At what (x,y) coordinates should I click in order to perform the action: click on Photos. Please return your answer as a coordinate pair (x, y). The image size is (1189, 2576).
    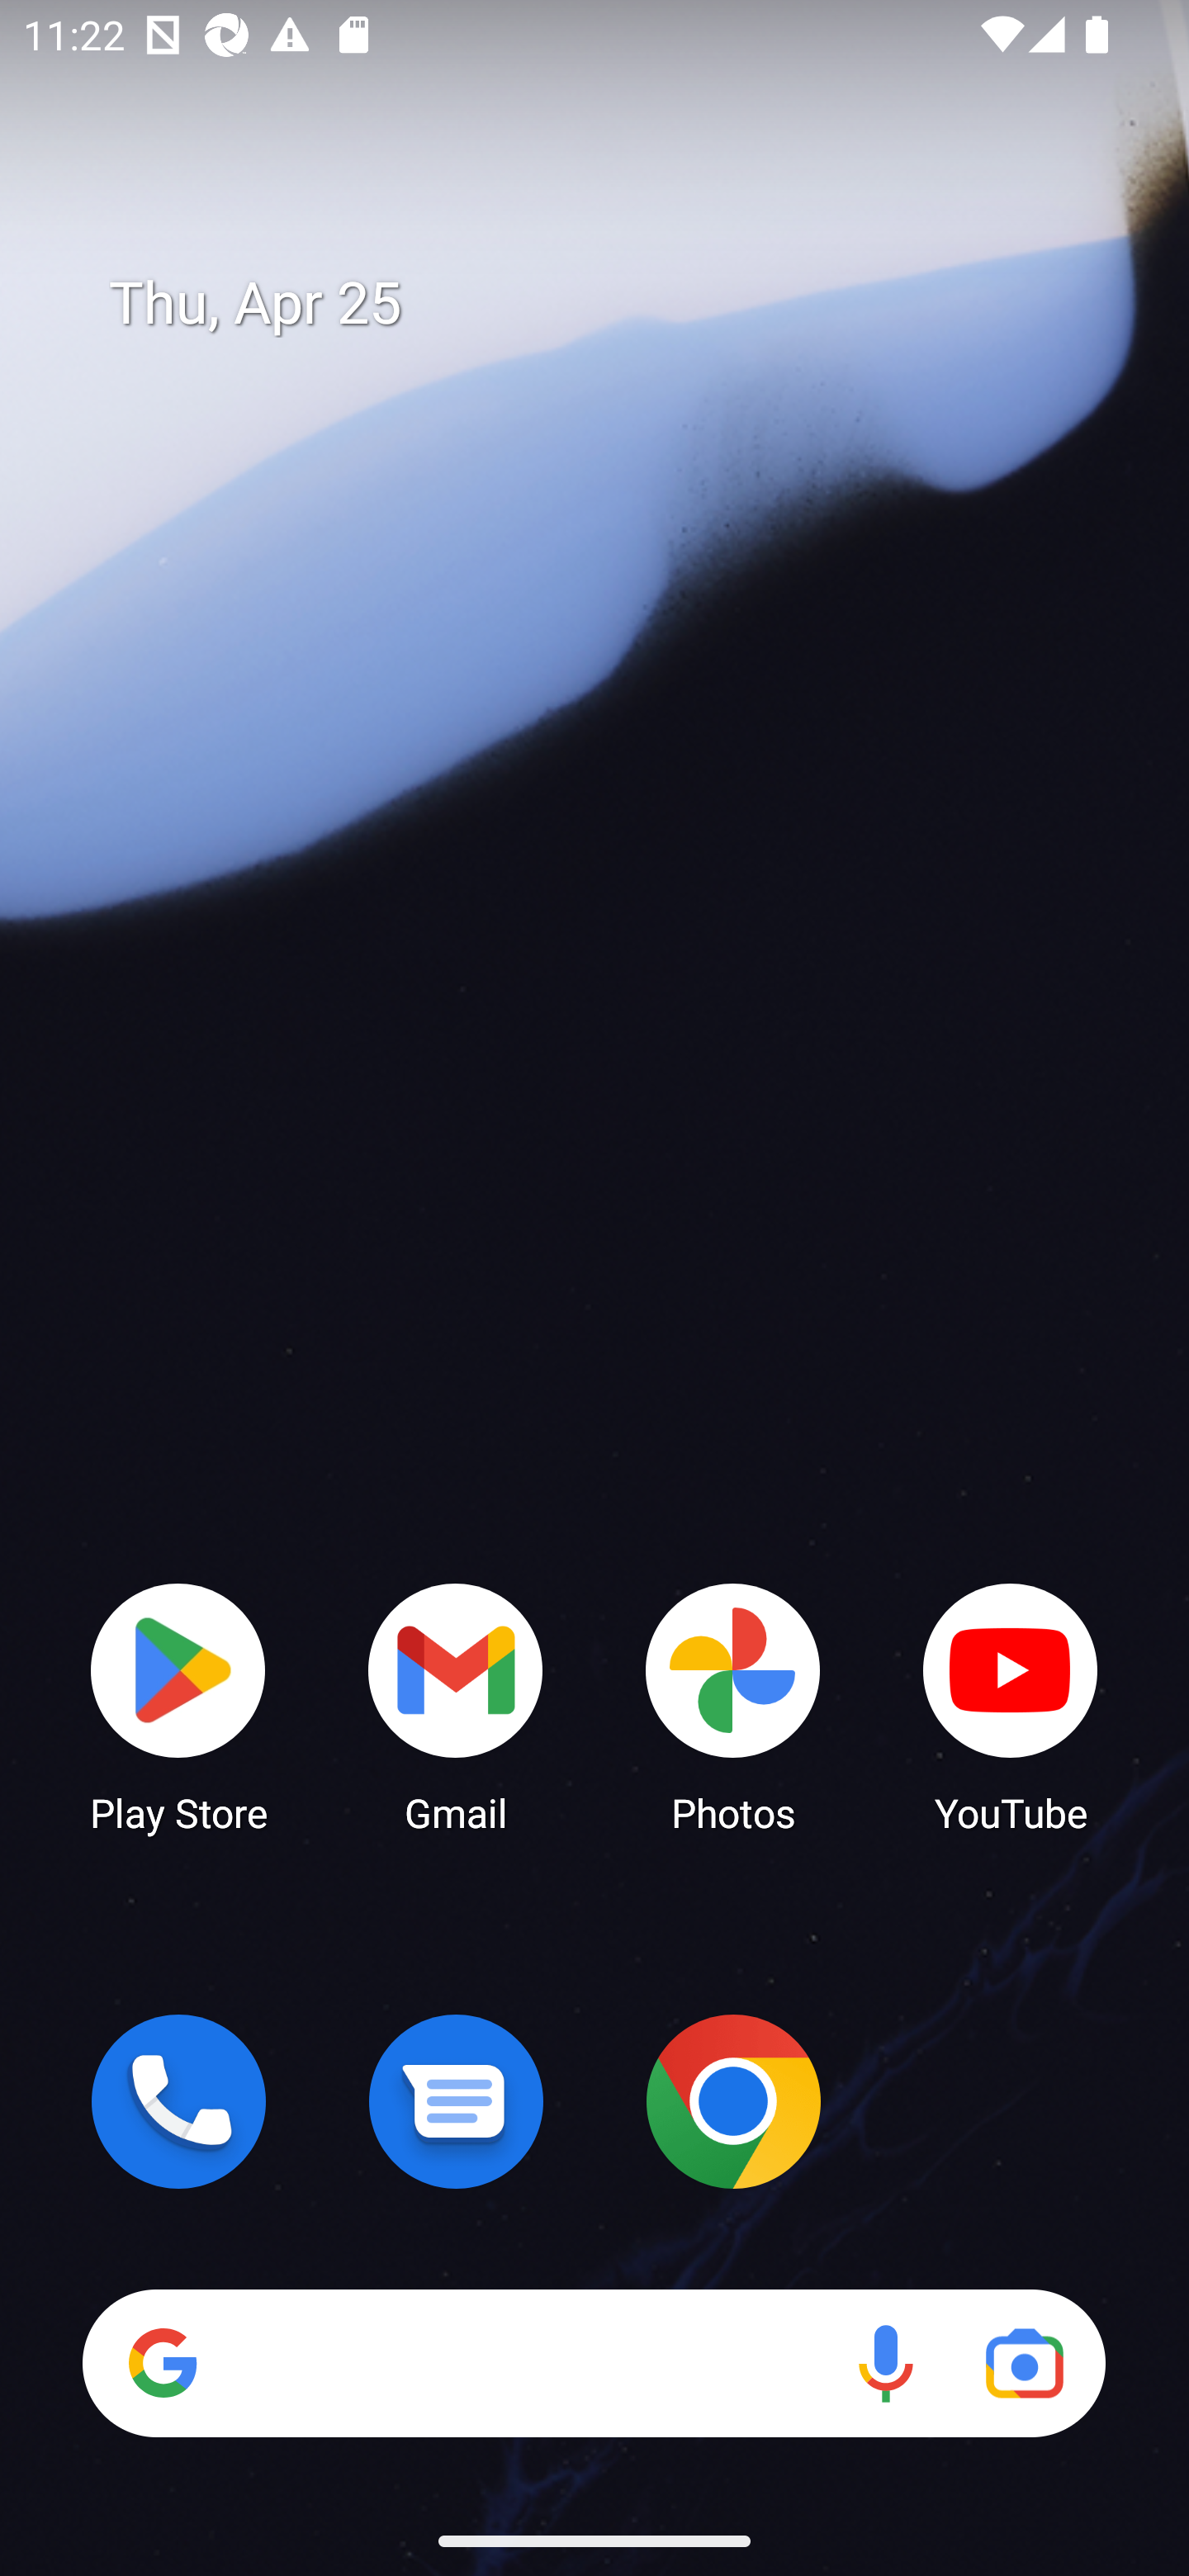
    Looking at the image, I should click on (733, 1706).